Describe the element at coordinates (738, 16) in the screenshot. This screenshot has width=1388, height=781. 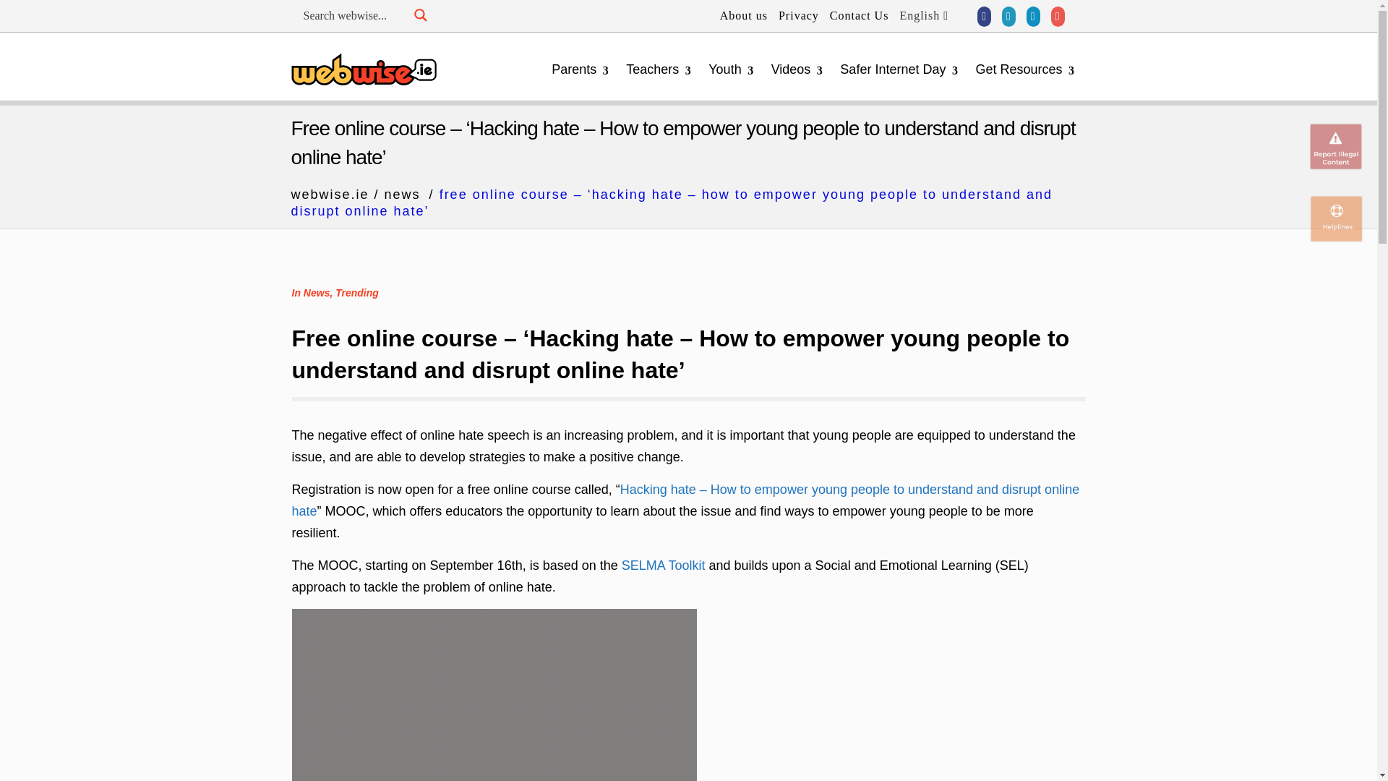
I see `About us` at that location.